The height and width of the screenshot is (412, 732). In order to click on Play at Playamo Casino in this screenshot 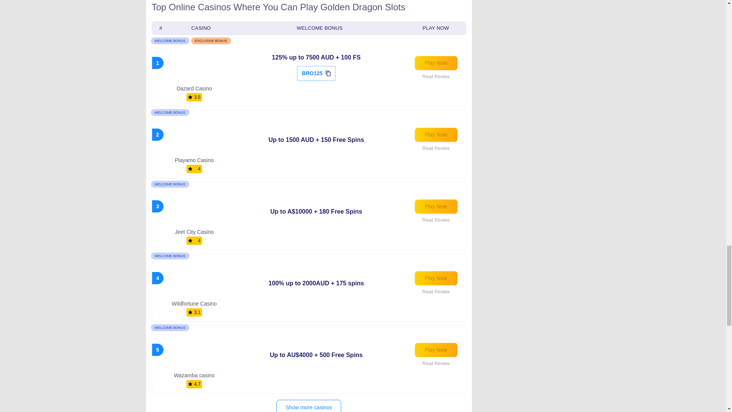, I will do `click(436, 134)`.